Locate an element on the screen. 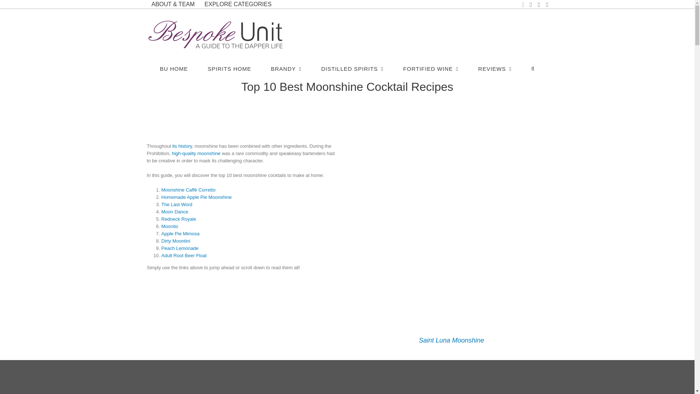  SPIRITS HOME is located at coordinates (229, 68).